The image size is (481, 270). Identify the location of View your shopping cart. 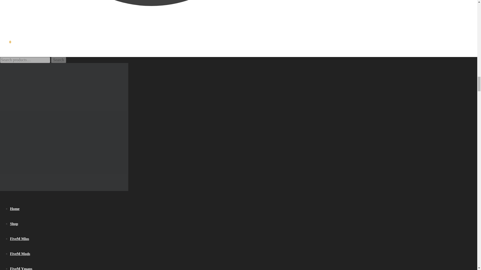
(6, 42).